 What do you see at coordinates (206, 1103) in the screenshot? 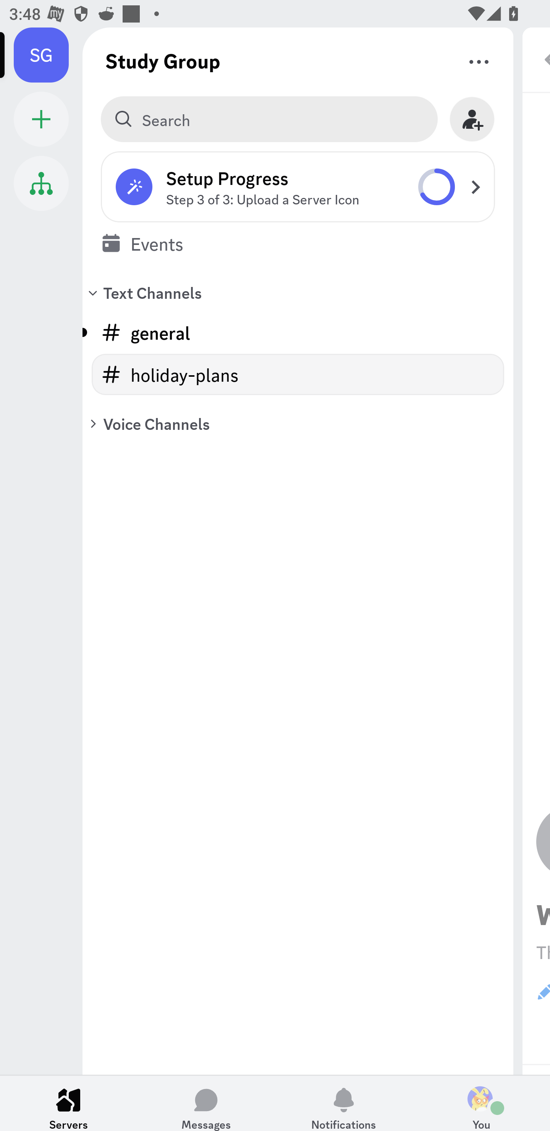
I see `Messages` at bounding box center [206, 1103].